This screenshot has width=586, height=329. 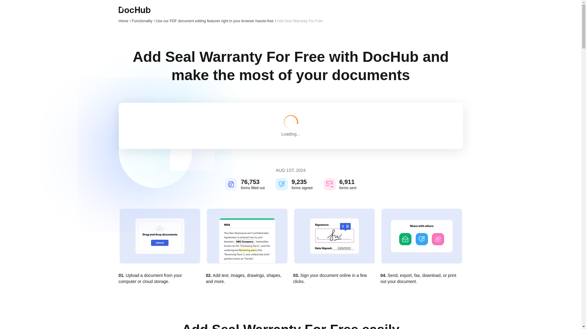 What do you see at coordinates (143, 21) in the screenshot?
I see `Functionality` at bounding box center [143, 21].